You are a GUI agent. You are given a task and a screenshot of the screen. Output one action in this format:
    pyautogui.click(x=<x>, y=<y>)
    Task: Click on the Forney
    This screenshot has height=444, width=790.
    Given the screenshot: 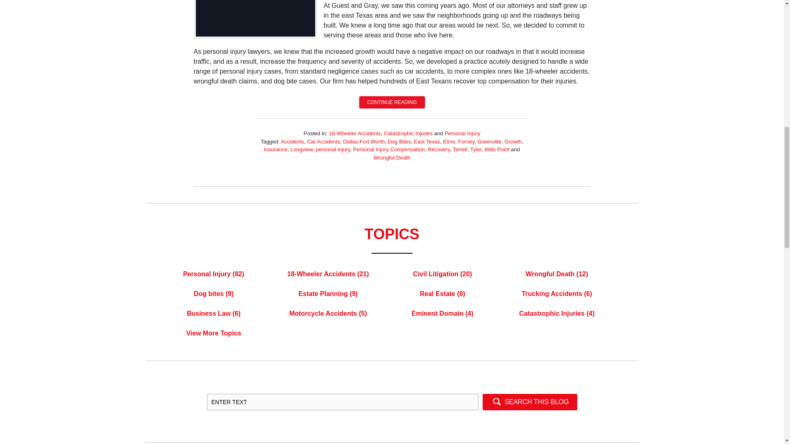 What is the action you would take?
    pyautogui.click(x=466, y=141)
    